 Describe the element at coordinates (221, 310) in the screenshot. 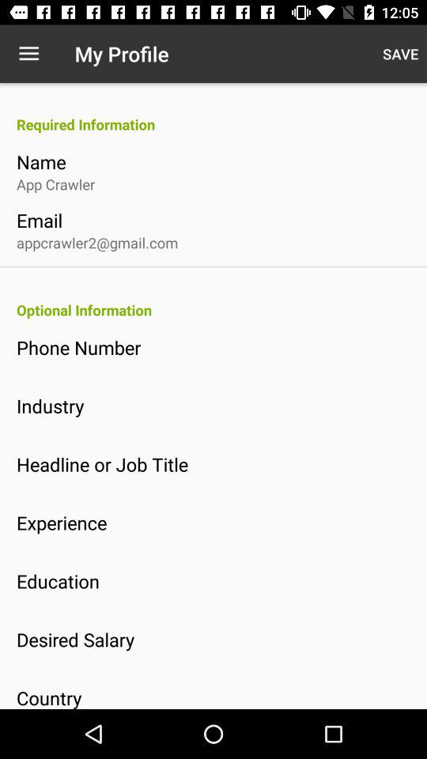

I see `launch optional information icon` at that location.